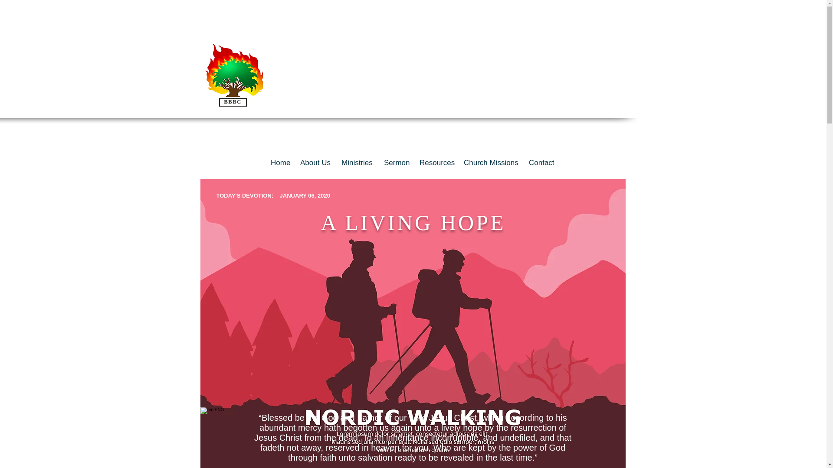  Describe the element at coordinates (492, 163) in the screenshot. I see `Church Missions` at that location.